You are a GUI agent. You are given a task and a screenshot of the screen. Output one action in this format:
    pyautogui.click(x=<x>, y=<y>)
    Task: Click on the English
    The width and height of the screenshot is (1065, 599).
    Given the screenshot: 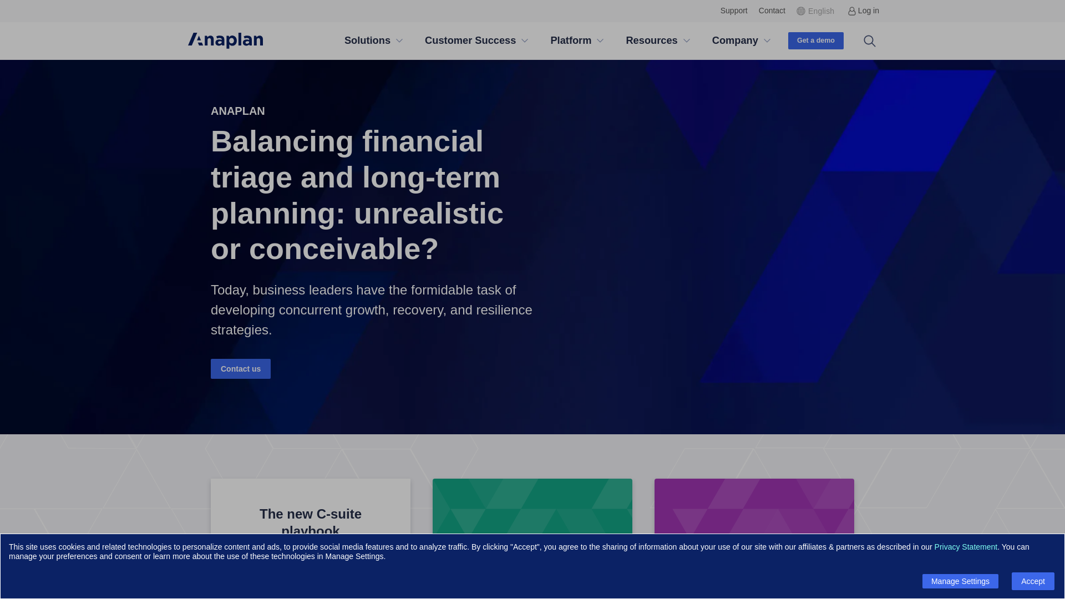 What is the action you would take?
    pyautogui.click(x=816, y=11)
    